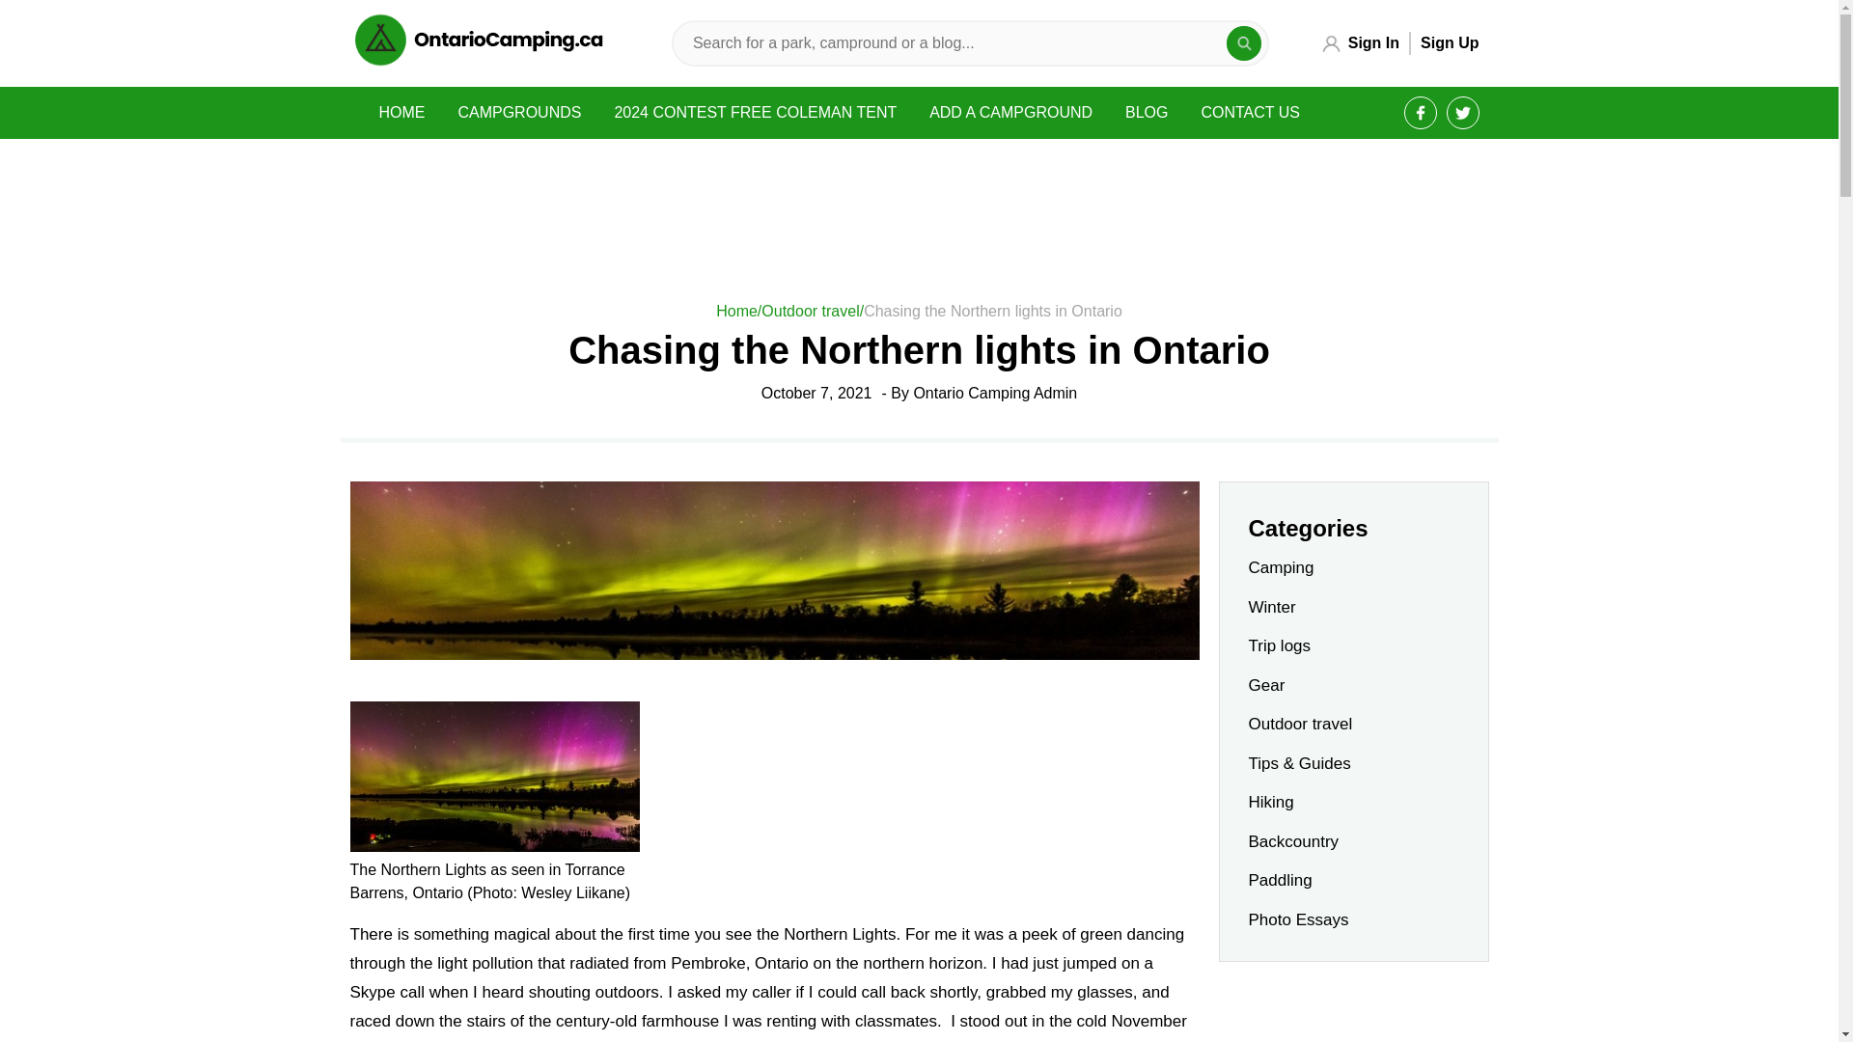 The width and height of the screenshot is (1853, 1042). I want to click on twitter, so click(1463, 113).